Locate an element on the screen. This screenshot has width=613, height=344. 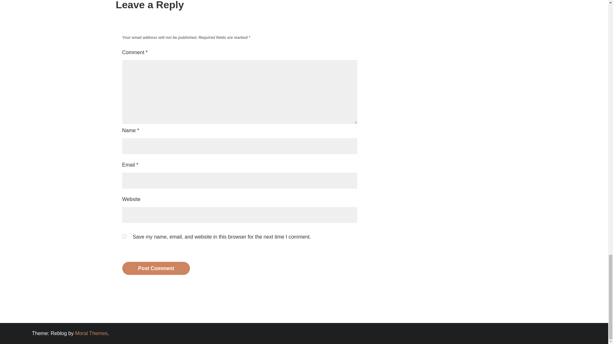
Moral Themes is located at coordinates (91, 333).